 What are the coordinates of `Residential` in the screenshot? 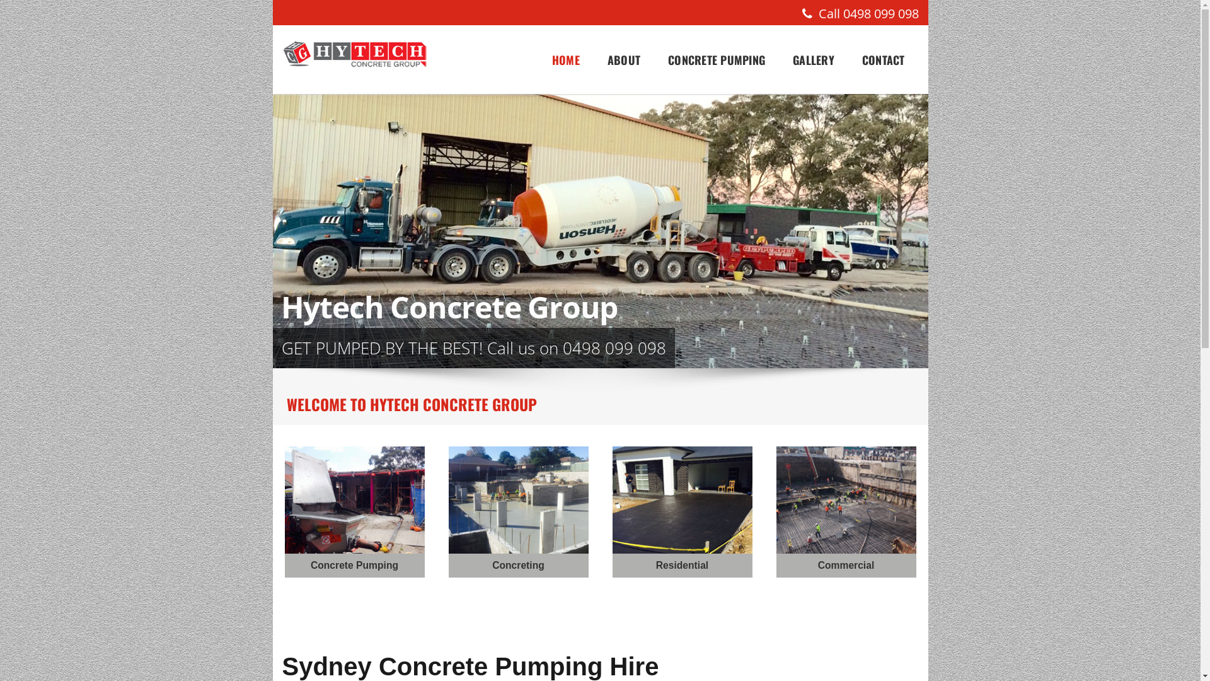 It's located at (683, 566).